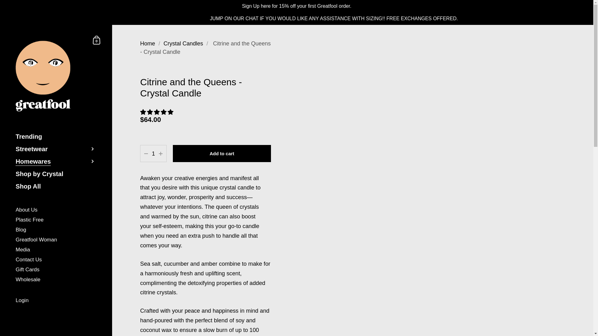 This screenshot has height=336, width=598. I want to click on Skip to content, so click(56, 250).